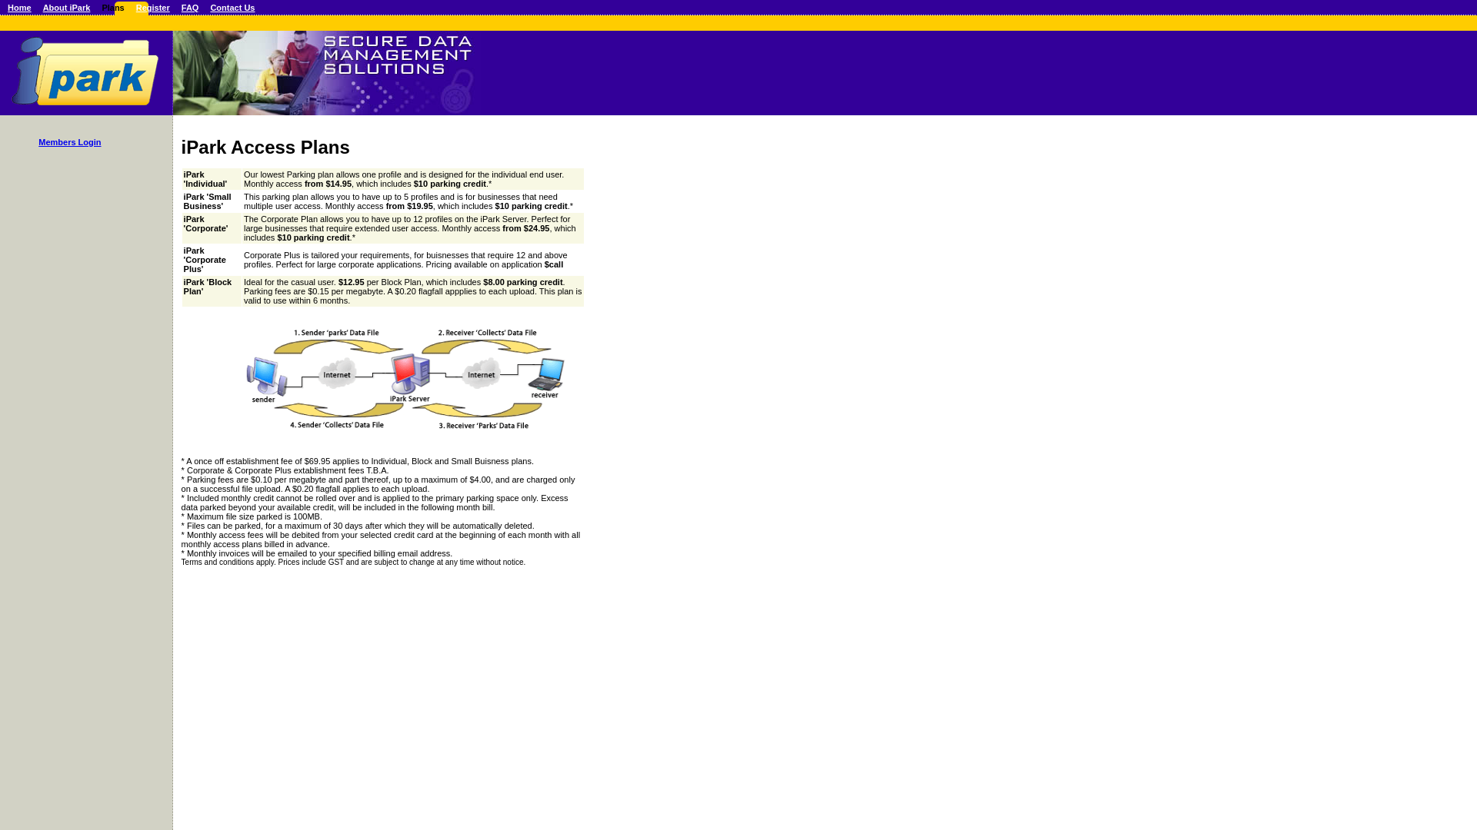 The width and height of the screenshot is (1477, 830). What do you see at coordinates (20, 8) in the screenshot?
I see `Home` at bounding box center [20, 8].